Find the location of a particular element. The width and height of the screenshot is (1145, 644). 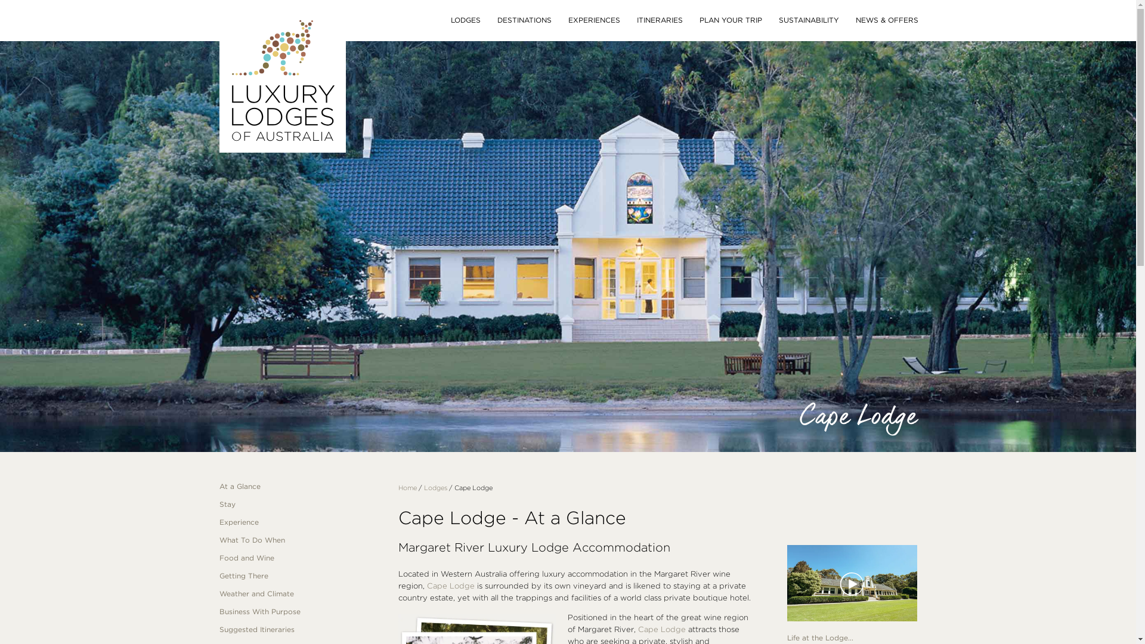

DESTINATIONS is located at coordinates (525, 20).